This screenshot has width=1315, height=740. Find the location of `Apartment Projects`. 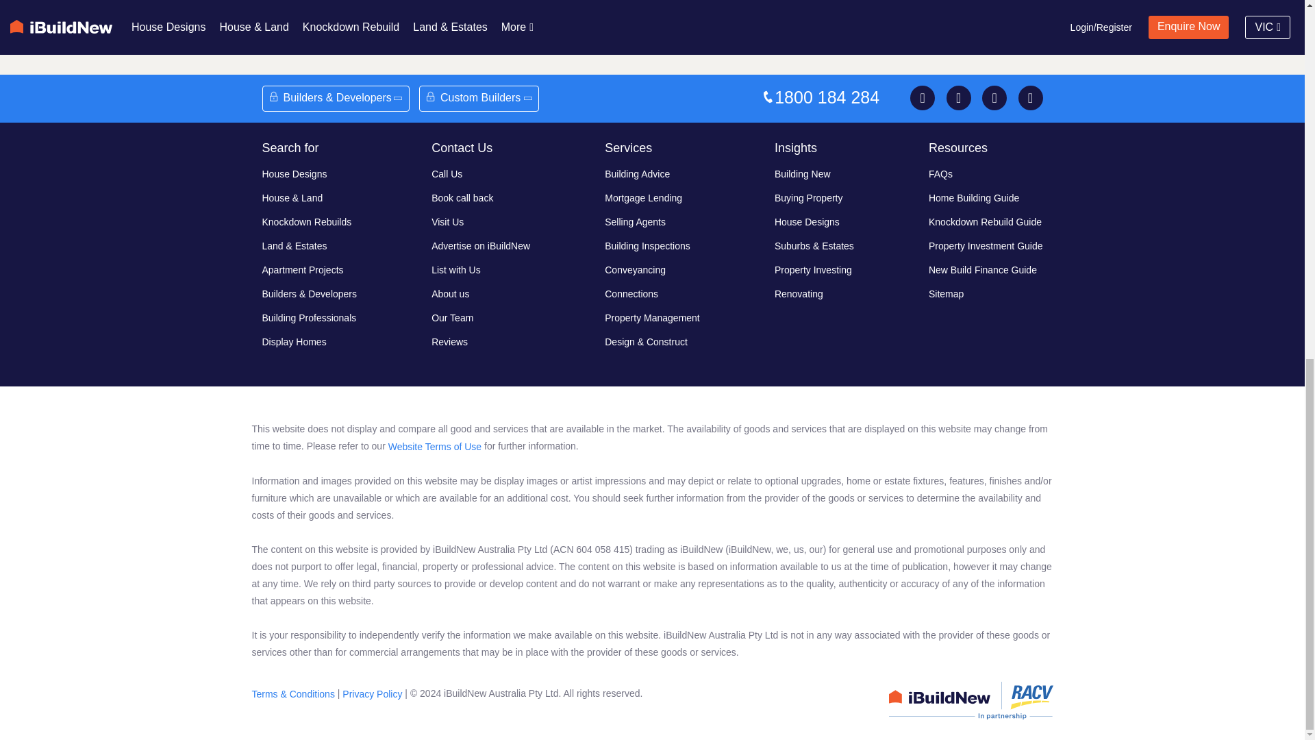

Apartment Projects is located at coordinates (303, 269).